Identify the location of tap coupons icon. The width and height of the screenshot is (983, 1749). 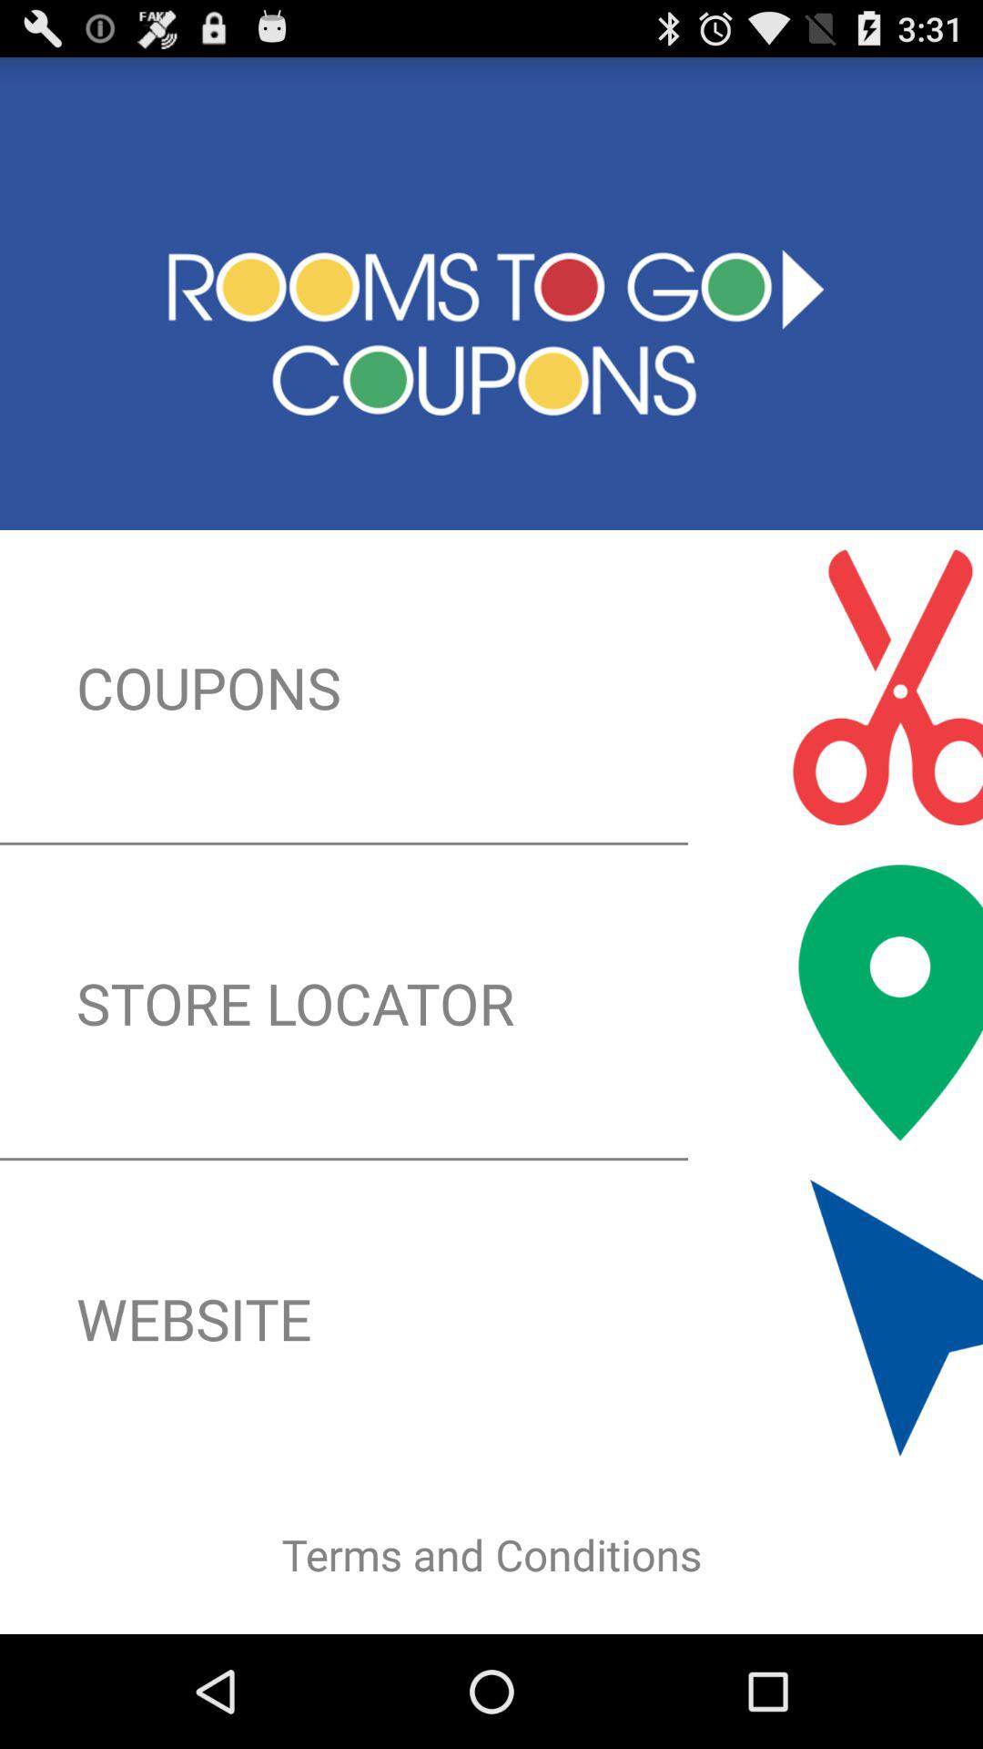
(491, 687).